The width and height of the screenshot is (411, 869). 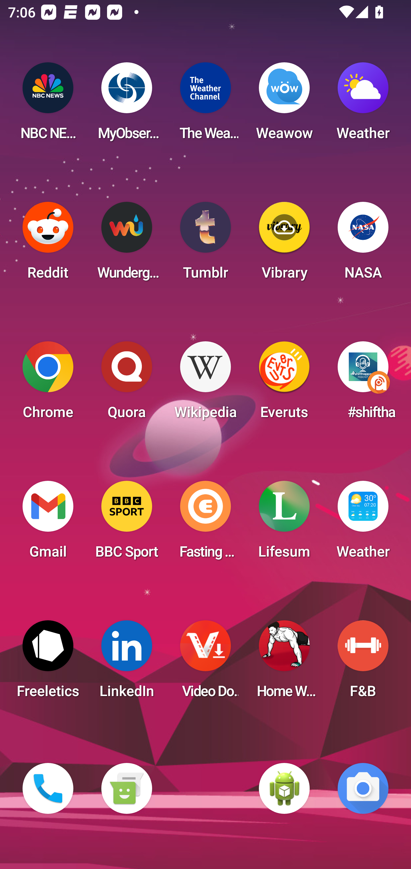 I want to click on Wikipedia, so click(x=205, y=384).